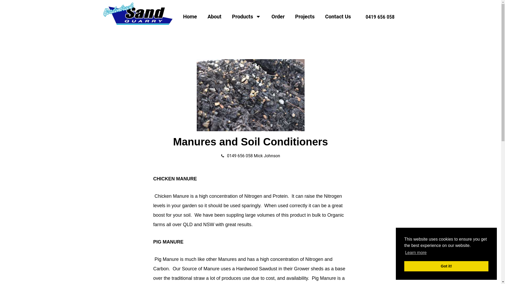  I want to click on About, so click(214, 17).